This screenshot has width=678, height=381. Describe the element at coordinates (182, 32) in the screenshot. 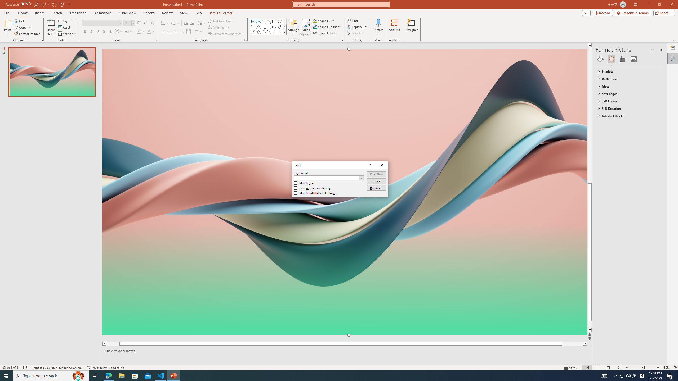

I see `Justify` at that location.